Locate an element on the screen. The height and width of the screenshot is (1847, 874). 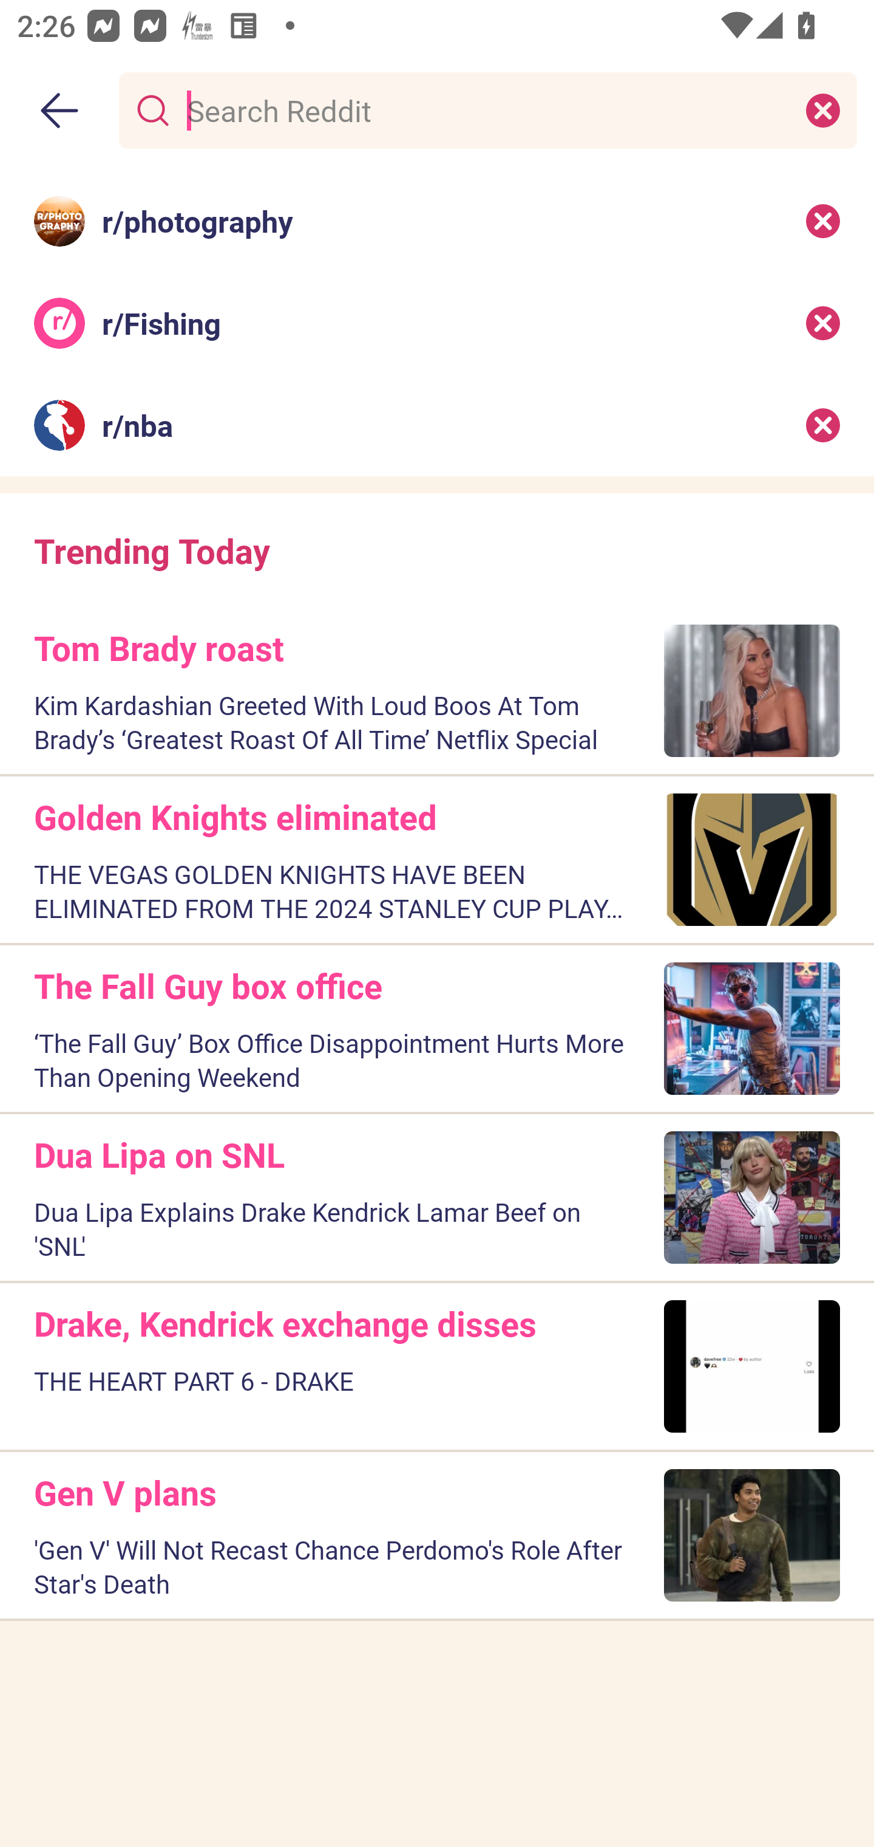
r/Fishing Recent search: r/Fishing Remove is located at coordinates (437, 323).